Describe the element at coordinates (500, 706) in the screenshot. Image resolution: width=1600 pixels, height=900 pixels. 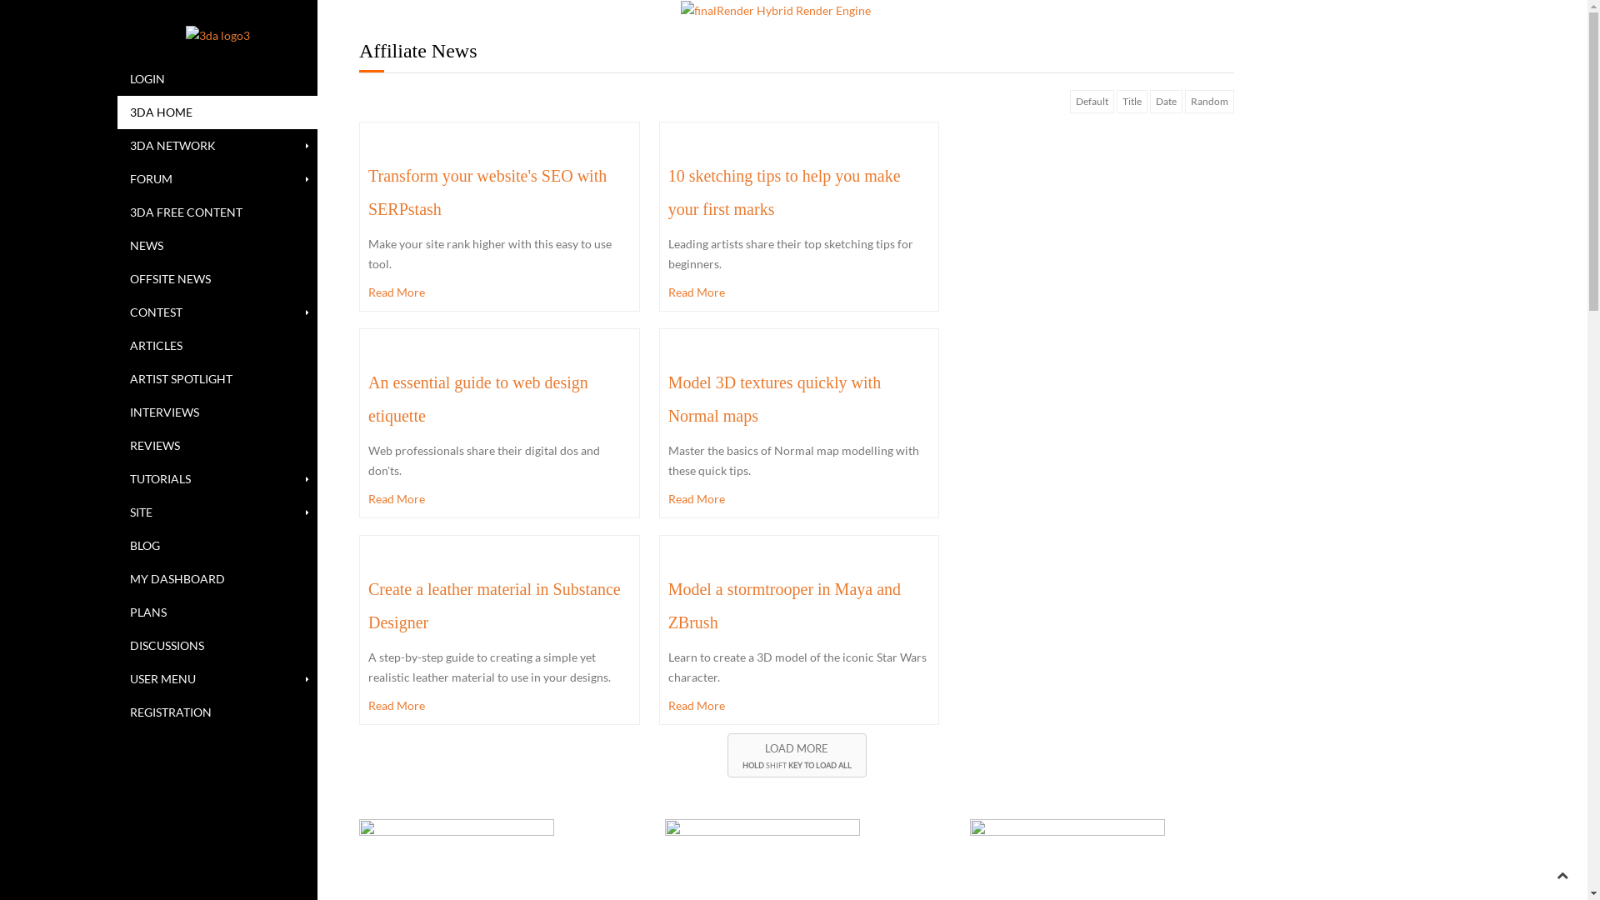
I see `Read More` at that location.